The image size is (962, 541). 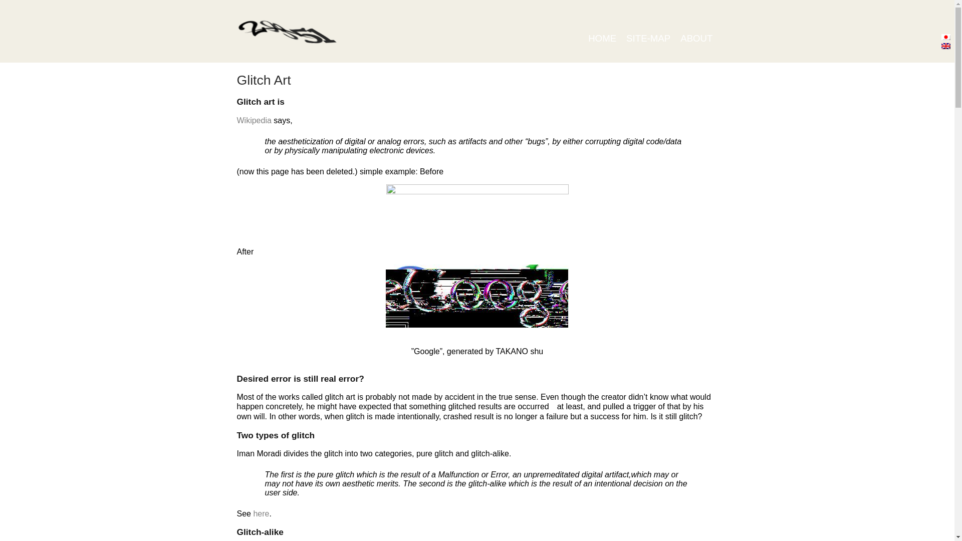 I want to click on Wikipedia, so click(x=254, y=120).